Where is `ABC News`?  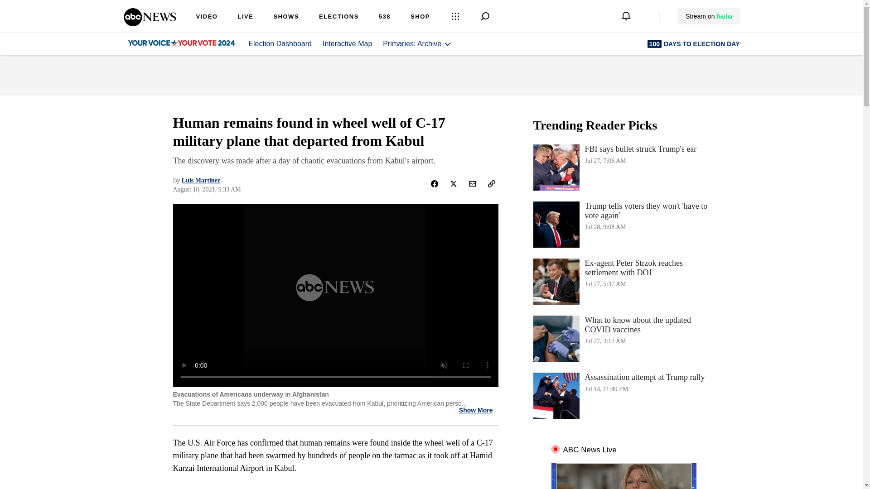
ABC News is located at coordinates (623, 168).